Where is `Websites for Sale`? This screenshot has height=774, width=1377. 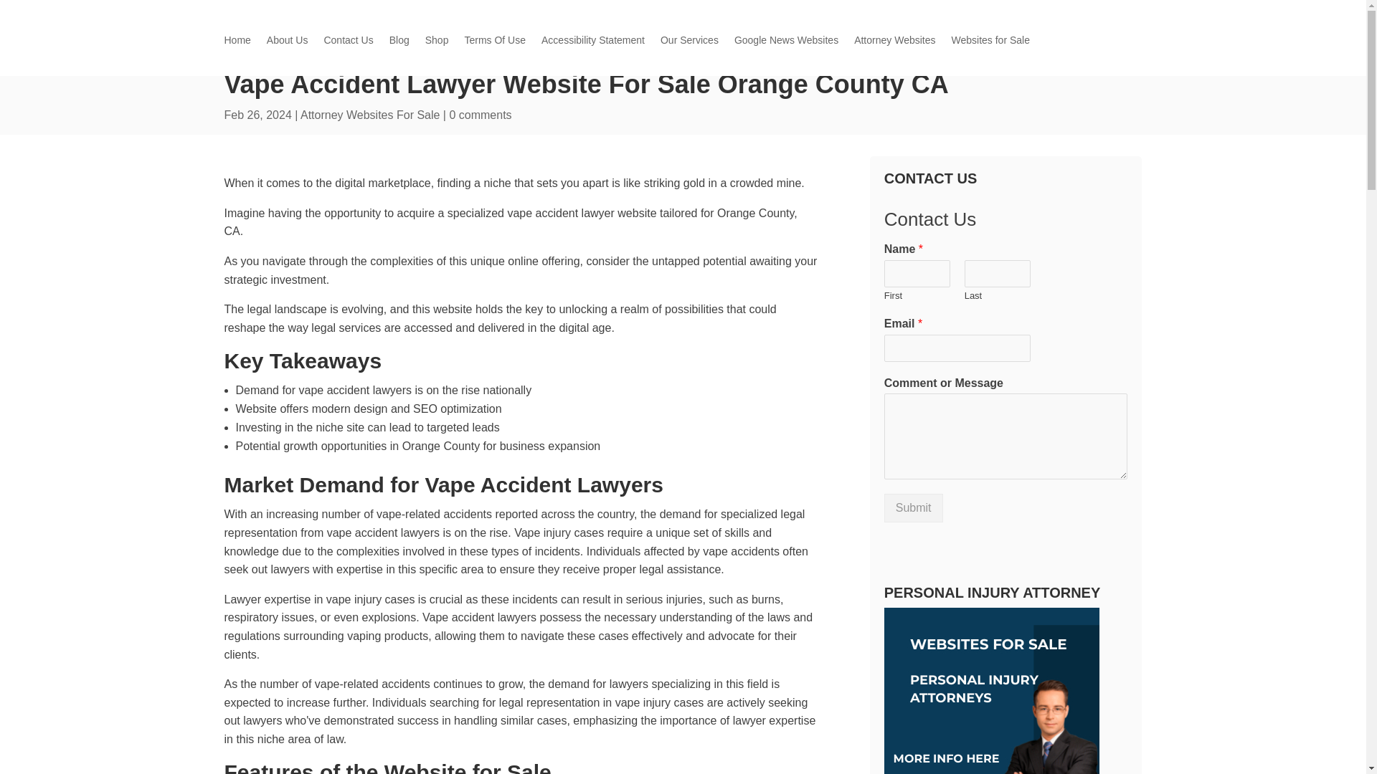 Websites for Sale is located at coordinates (990, 43).